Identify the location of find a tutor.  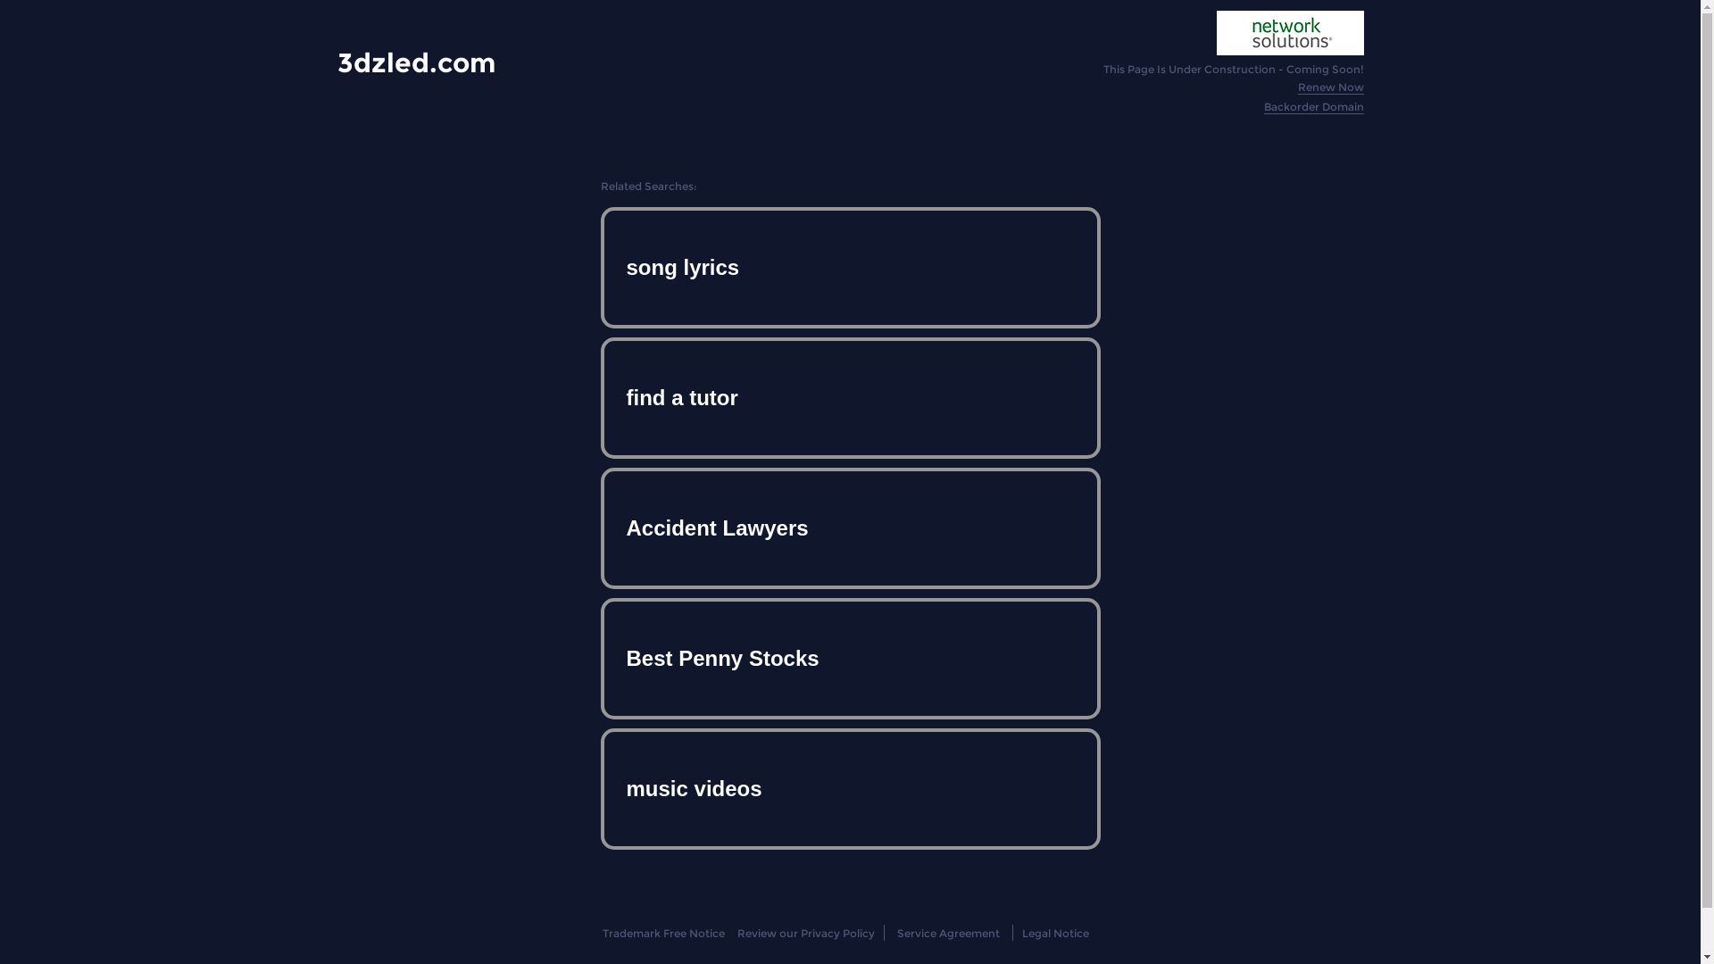
(850, 398).